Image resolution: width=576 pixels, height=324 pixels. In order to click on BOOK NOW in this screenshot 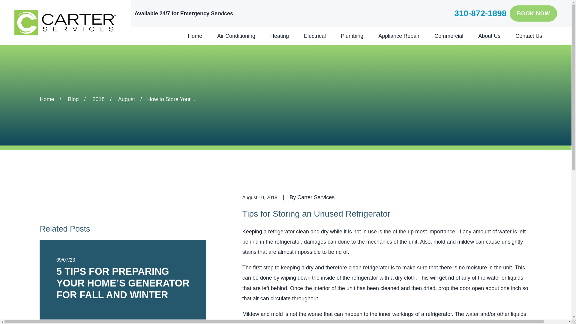, I will do `click(533, 13)`.